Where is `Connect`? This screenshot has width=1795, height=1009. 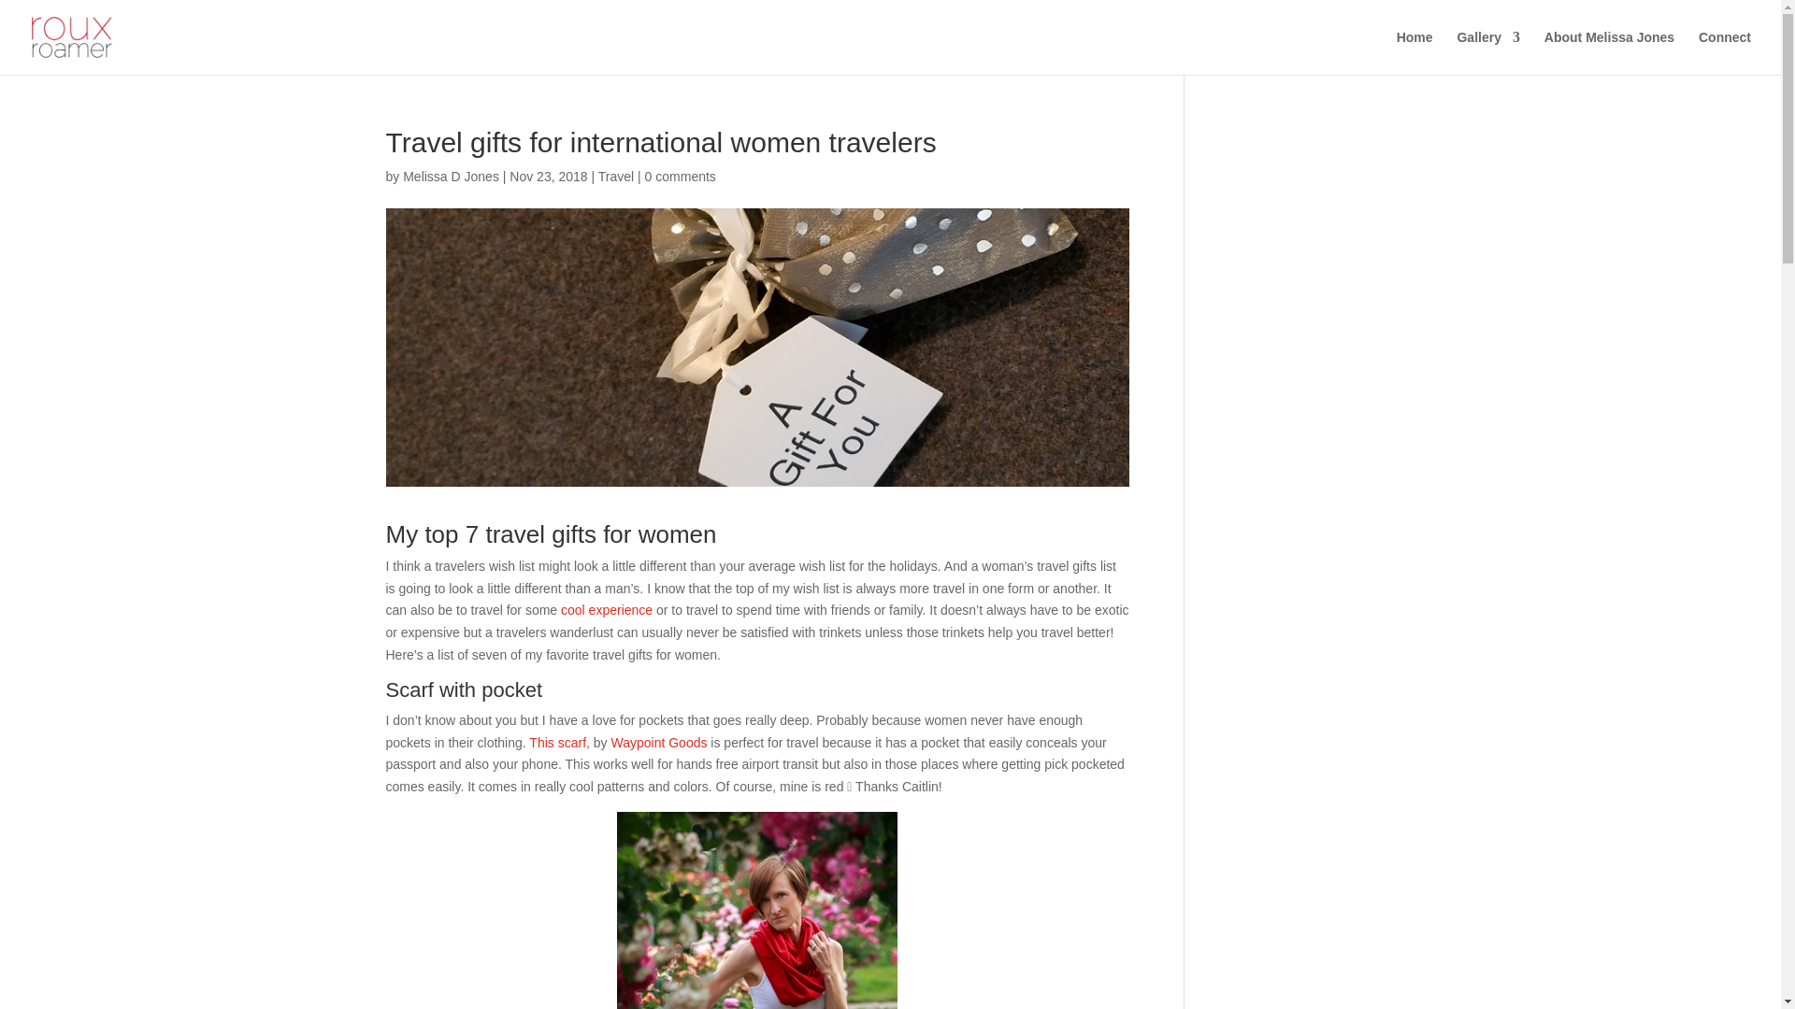 Connect is located at coordinates (1724, 52).